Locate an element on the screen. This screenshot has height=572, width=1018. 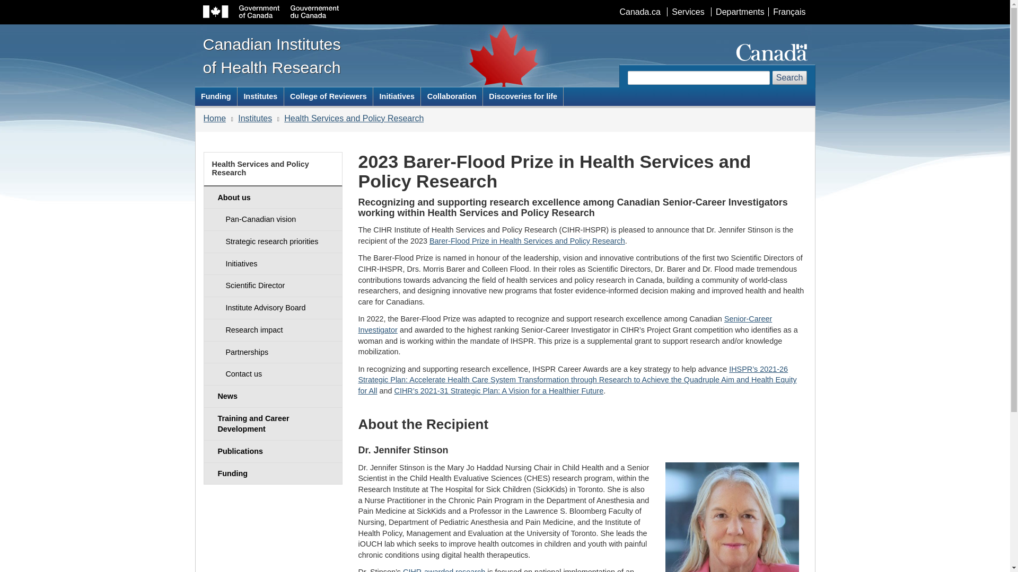
Canada.ca is located at coordinates (639, 12).